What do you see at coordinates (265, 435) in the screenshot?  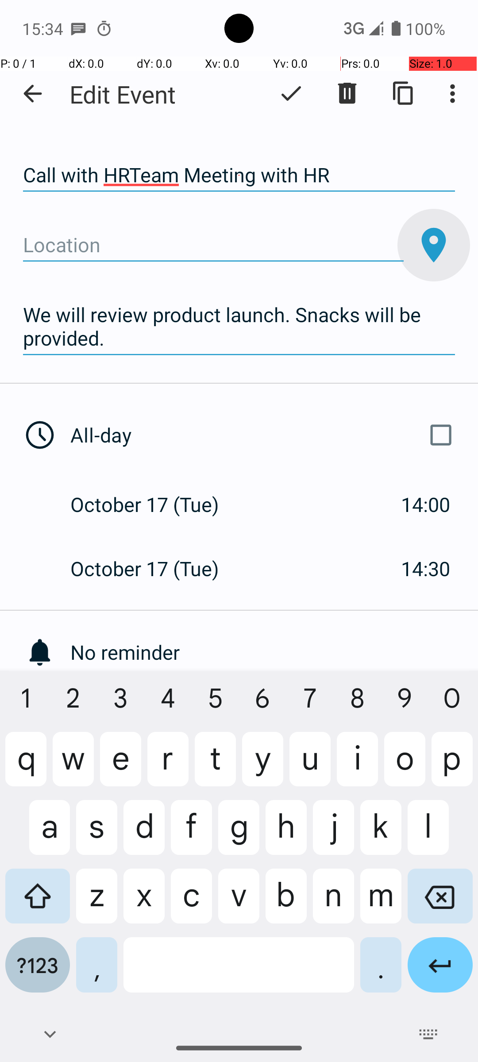 I see `All-day` at bounding box center [265, 435].